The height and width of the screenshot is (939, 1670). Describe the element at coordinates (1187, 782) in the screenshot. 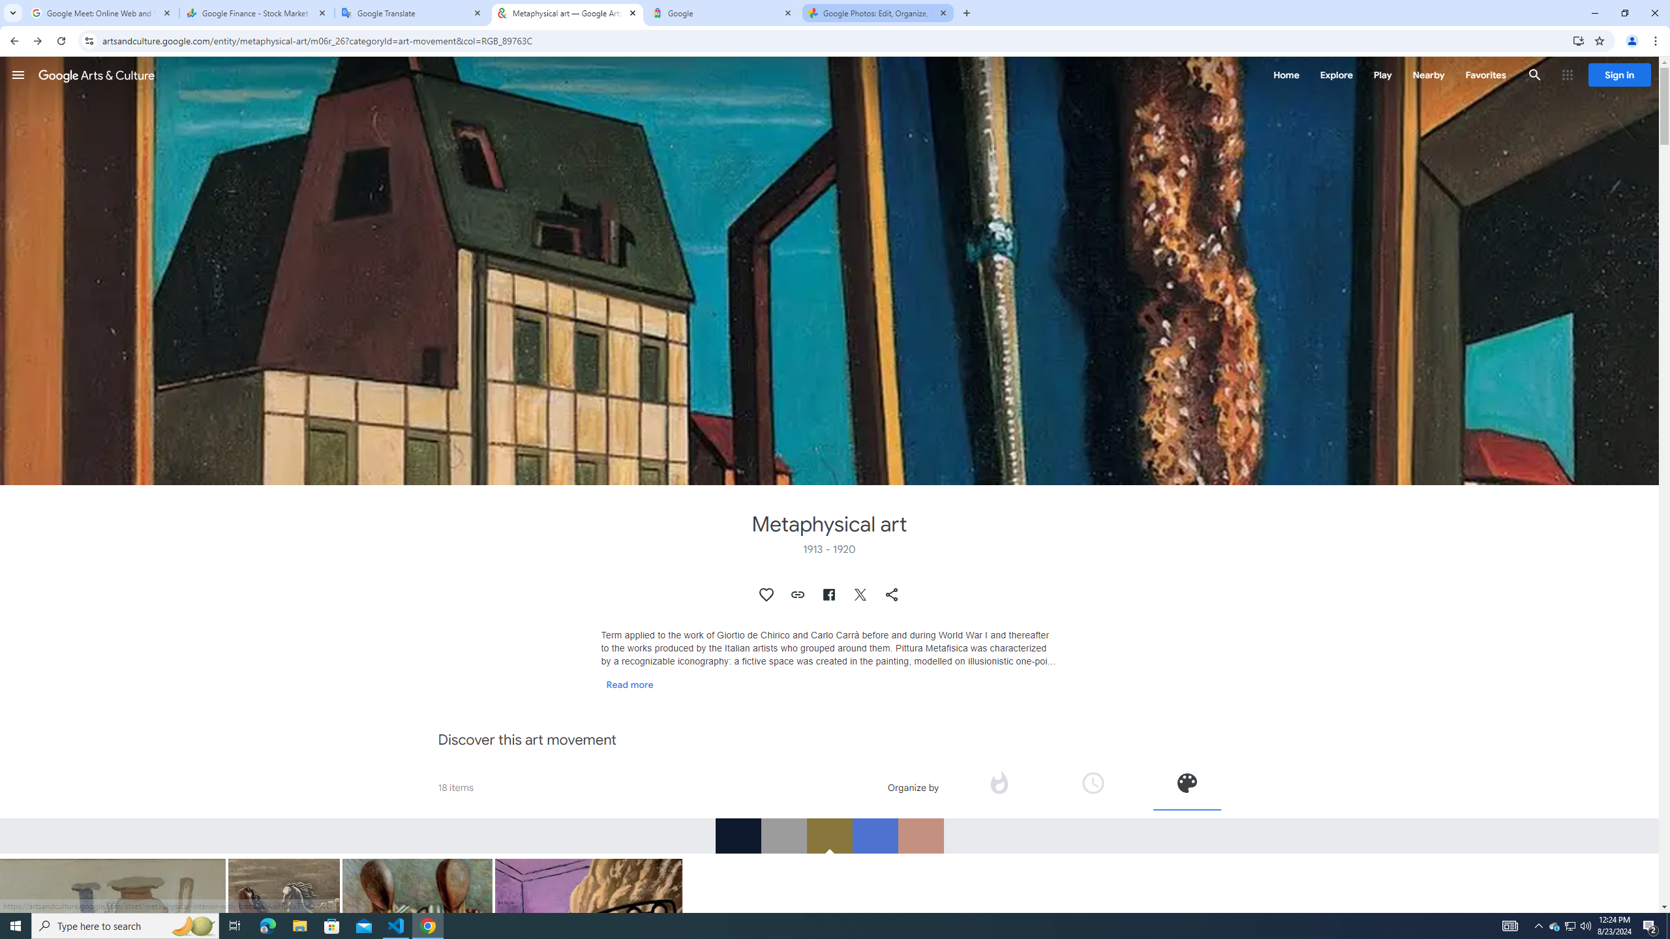

I see `Organize by color` at that location.